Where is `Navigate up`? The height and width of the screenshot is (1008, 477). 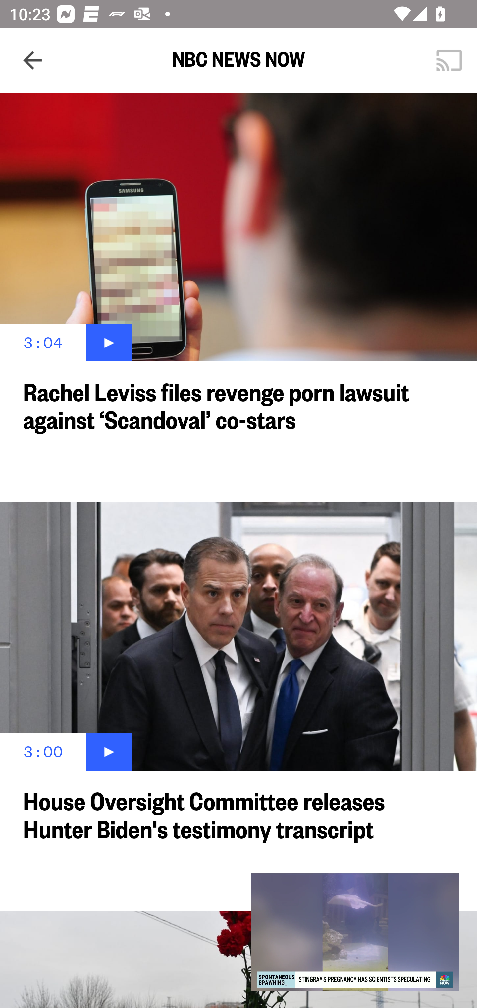
Navigate up is located at coordinates (32, 60).